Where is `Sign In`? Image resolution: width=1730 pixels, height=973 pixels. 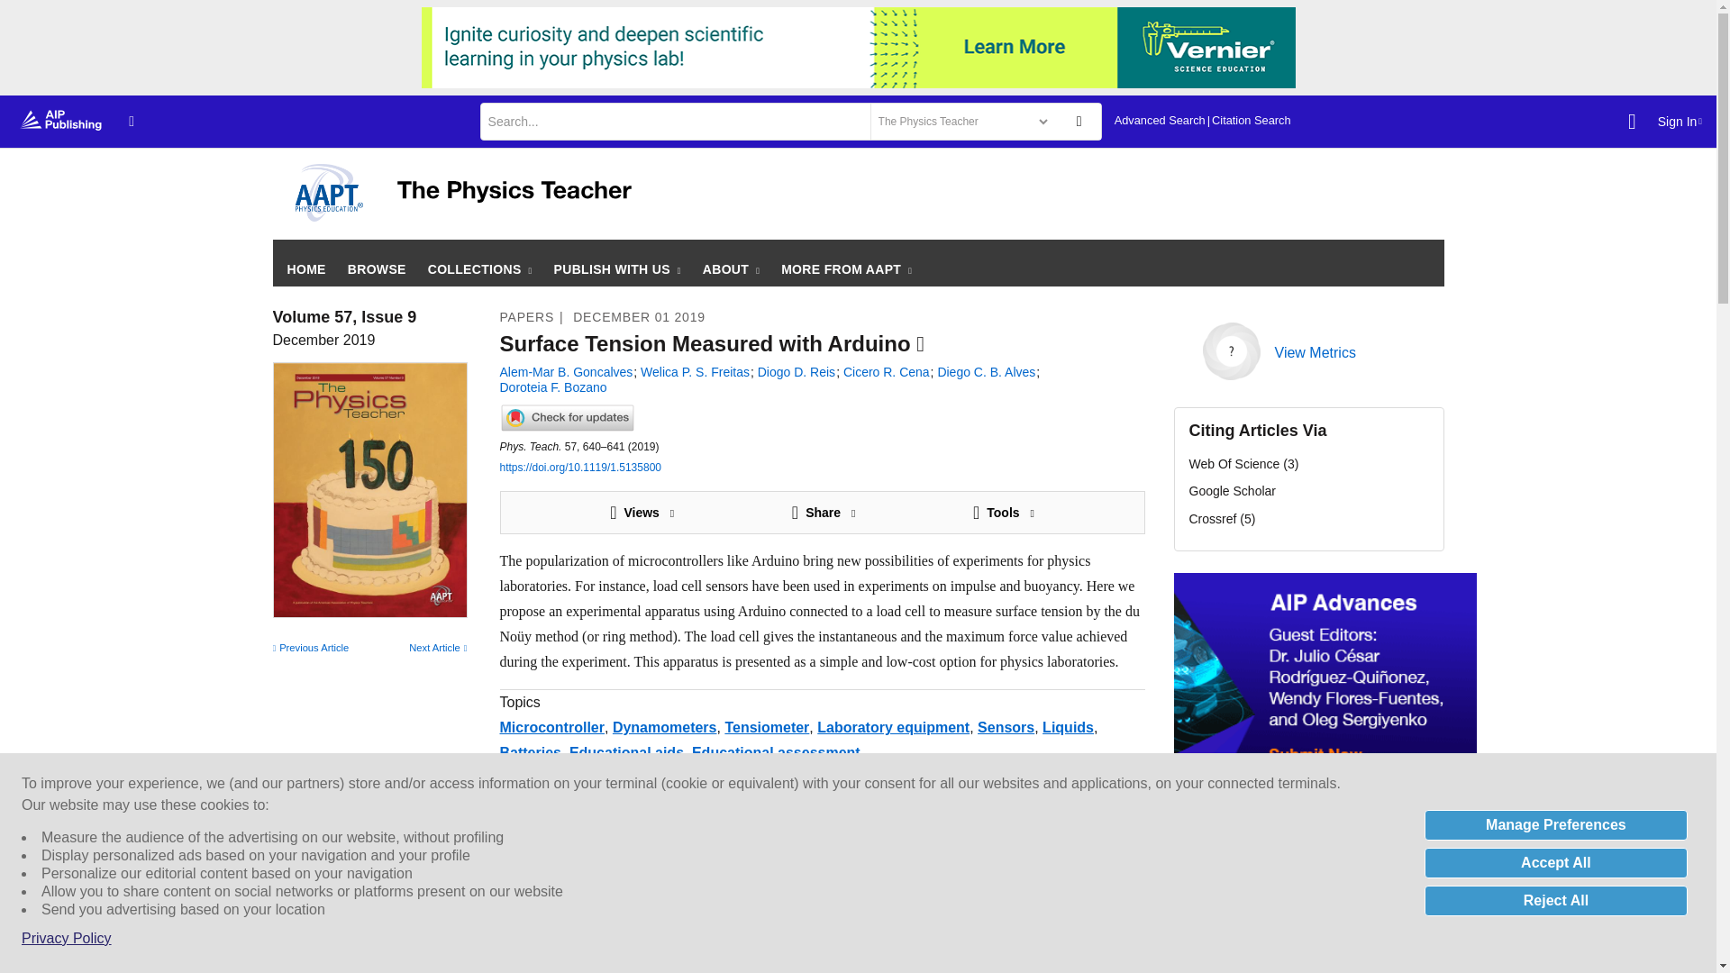
Sign In is located at coordinates (1680, 121).